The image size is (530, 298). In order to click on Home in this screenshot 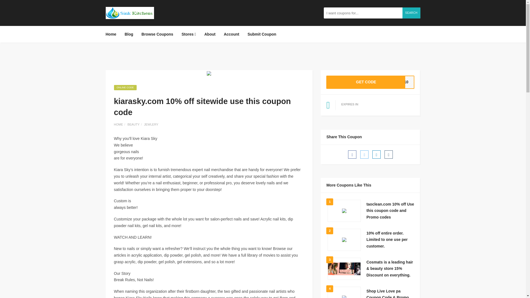, I will do `click(151, 124)`.